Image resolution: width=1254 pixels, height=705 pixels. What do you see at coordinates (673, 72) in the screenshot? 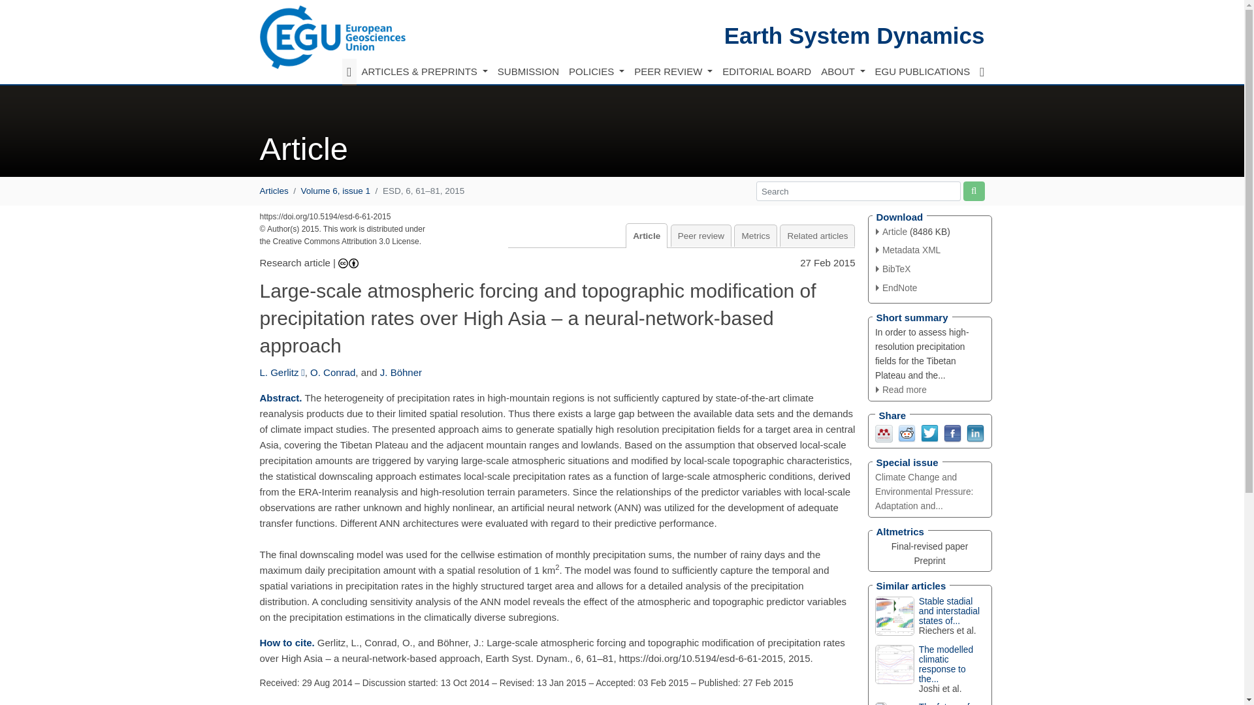
I see `PEER REVIEW` at bounding box center [673, 72].